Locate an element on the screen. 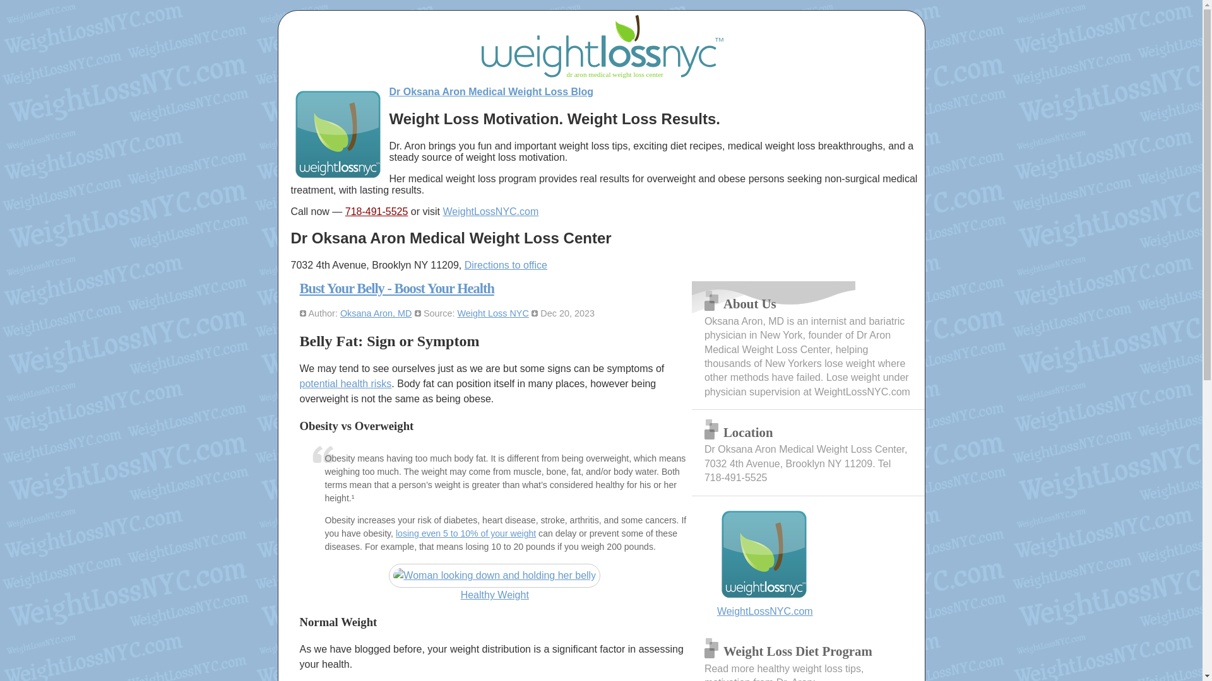 The height and width of the screenshot is (681, 1212). WeightLossNYC.com is located at coordinates (491, 212).